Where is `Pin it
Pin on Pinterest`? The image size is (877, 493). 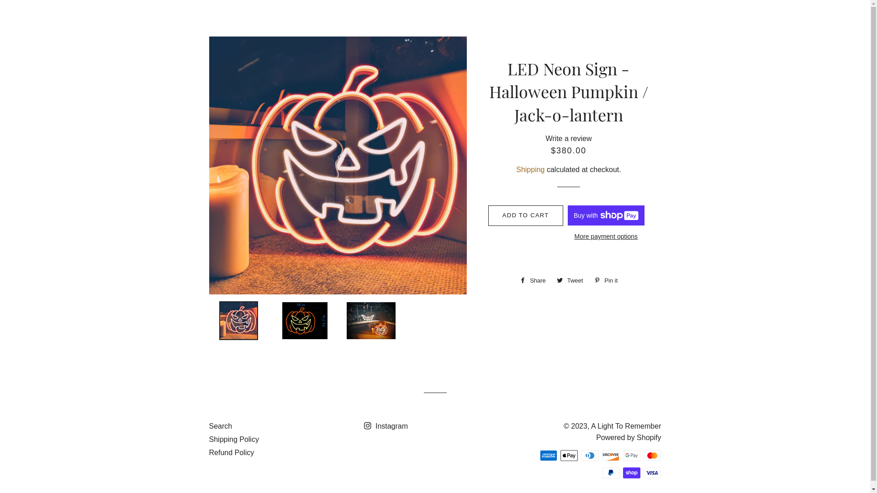
Pin it
Pin on Pinterest is located at coordinates (606, 281).